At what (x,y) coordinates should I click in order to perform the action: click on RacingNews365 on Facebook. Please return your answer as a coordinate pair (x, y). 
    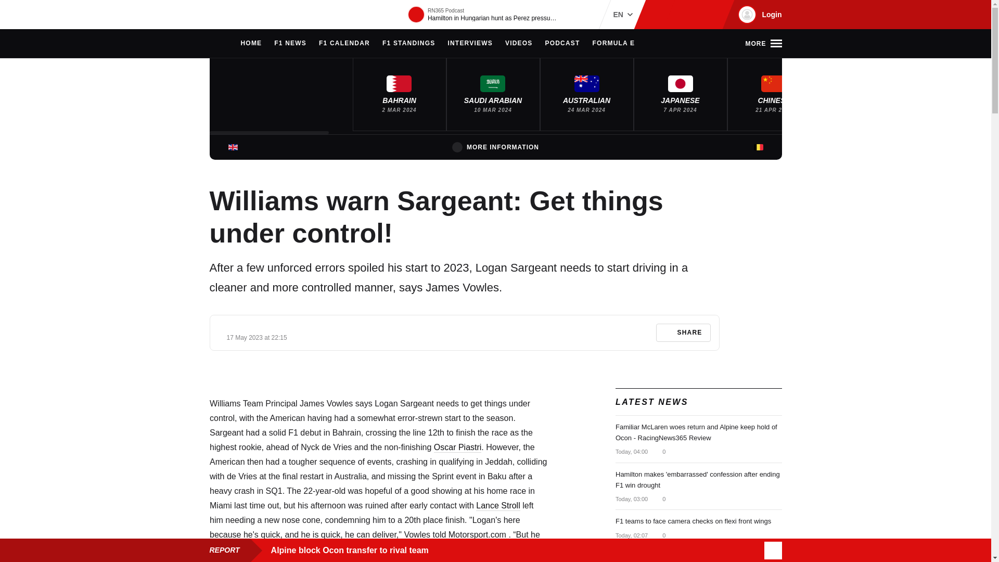
    Looking at the image, I should click on (676, 15).